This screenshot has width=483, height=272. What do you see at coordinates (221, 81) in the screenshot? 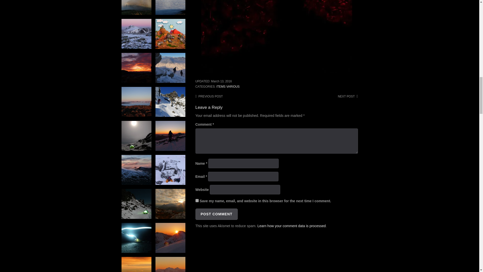
I see `March 13, 2016` at bounding box center [221, 81].